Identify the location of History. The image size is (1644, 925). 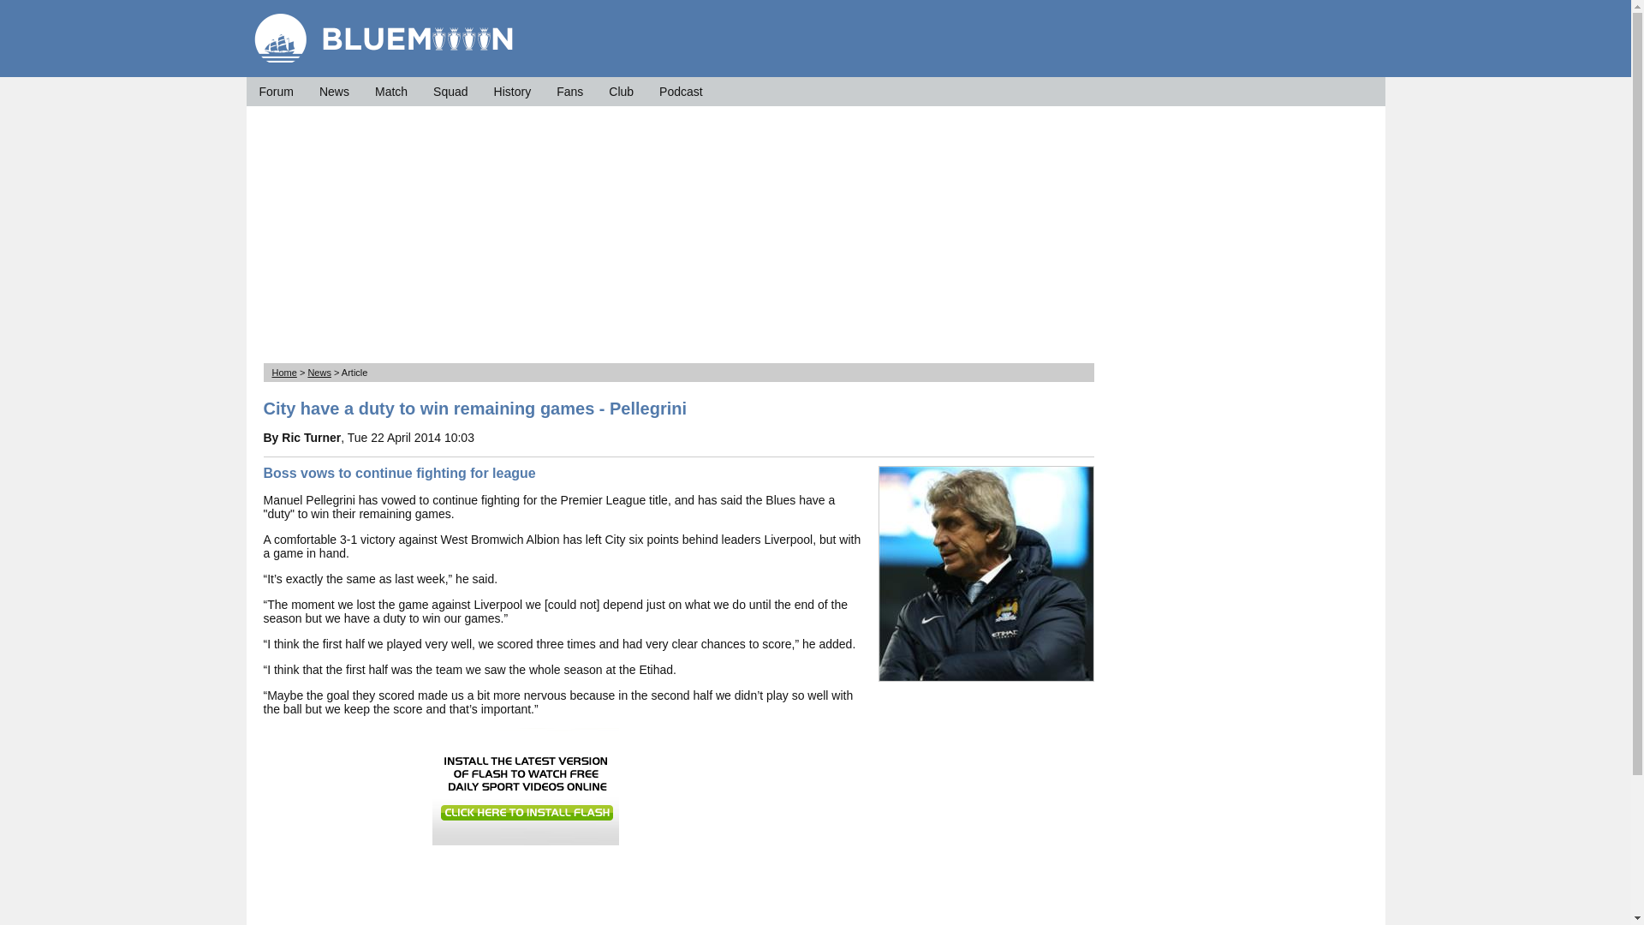
(512, 91).